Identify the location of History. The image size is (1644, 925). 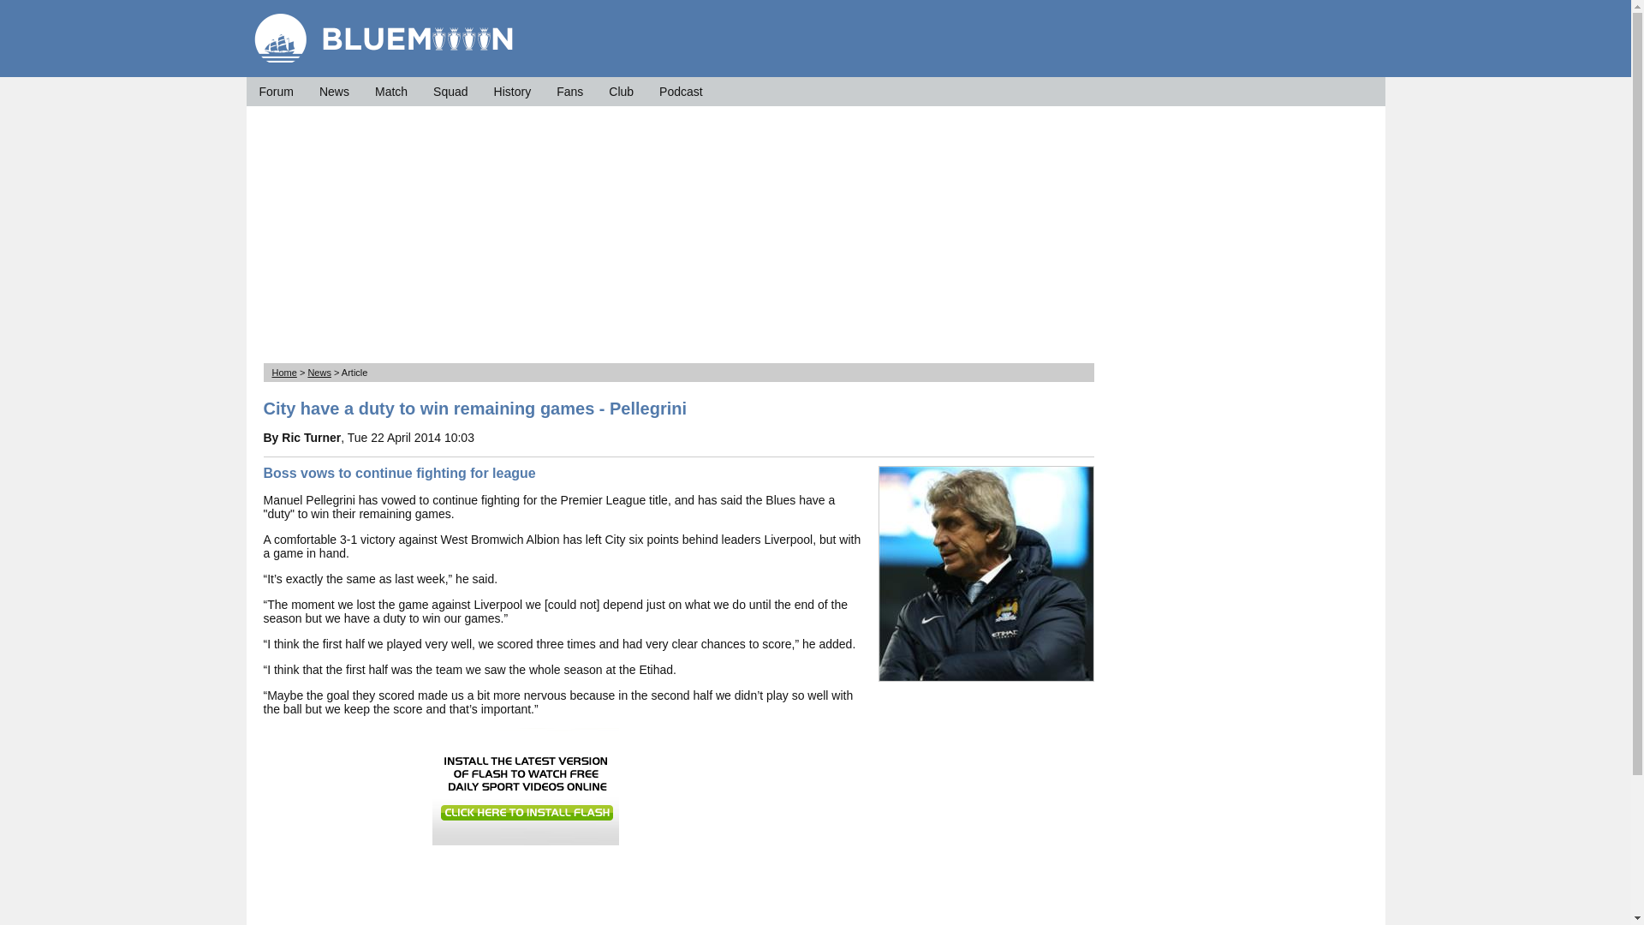
(512, 91).